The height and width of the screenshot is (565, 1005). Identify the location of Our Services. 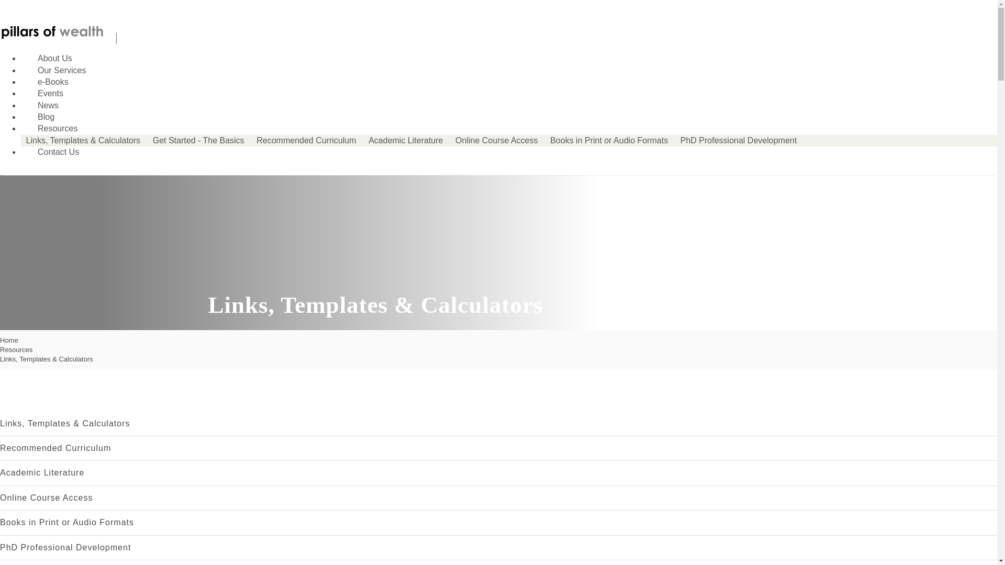
(53, 70).